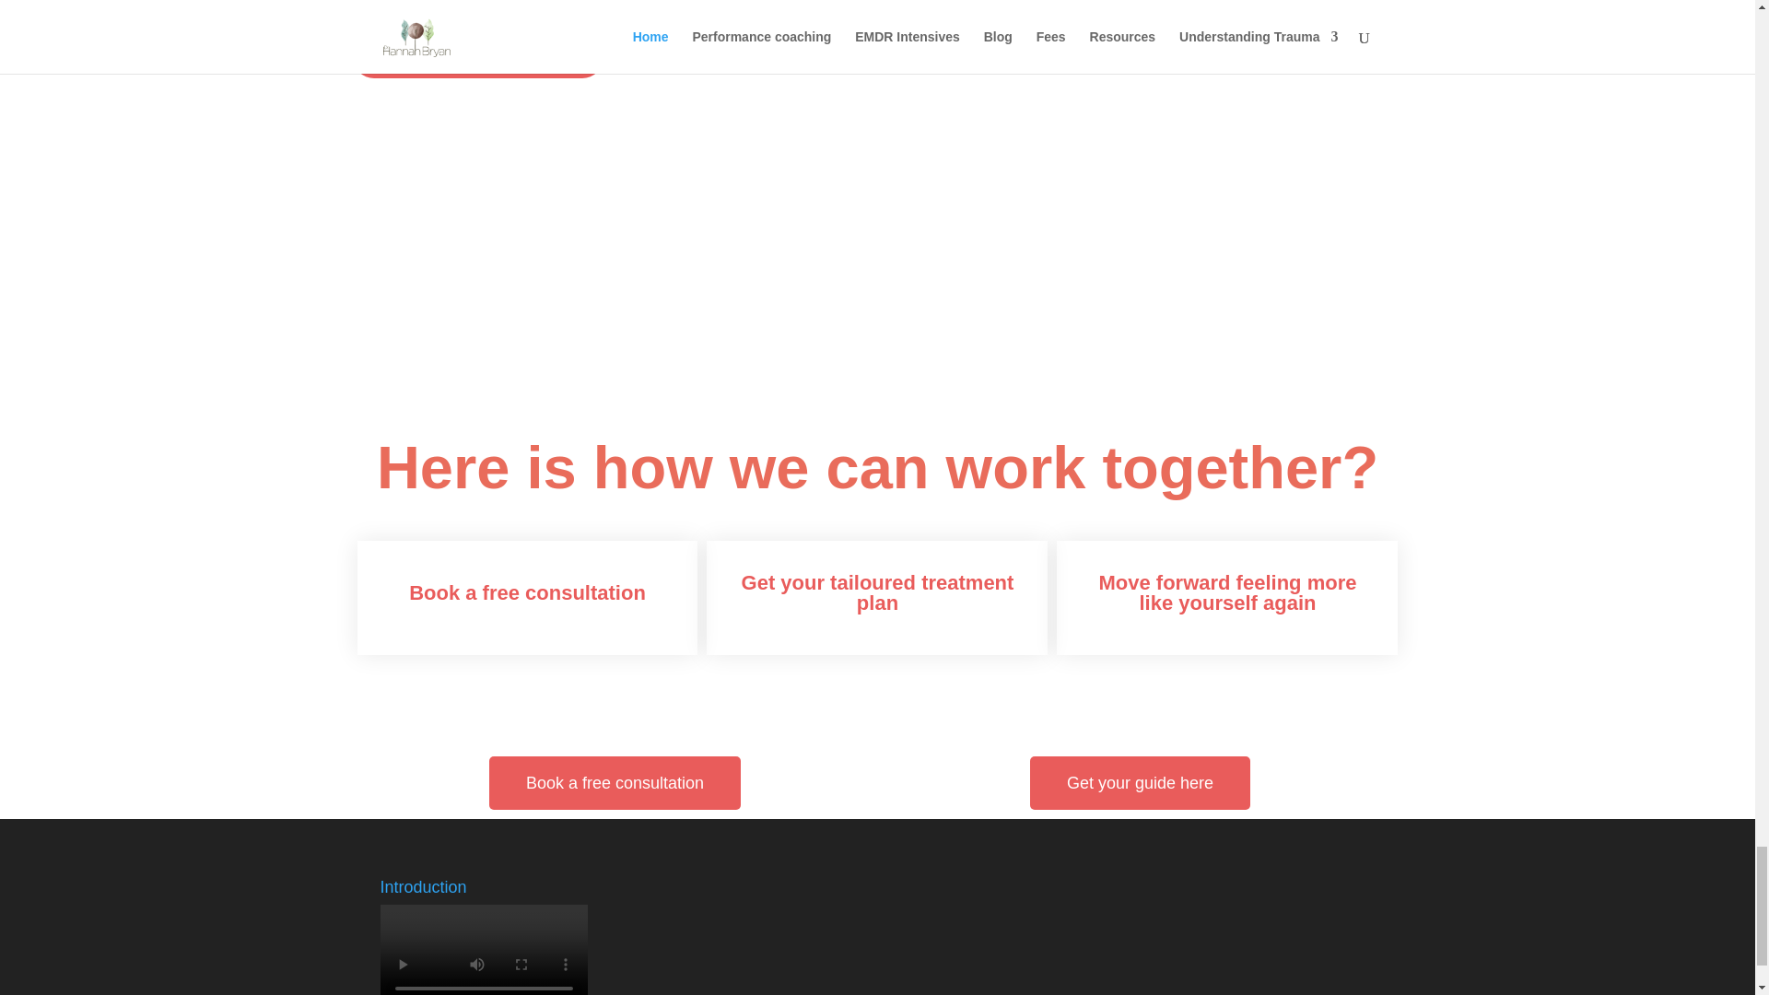 This screenshot has width=1769, height=995. What do you see at coordinates (477, 57) in the screenshot?
I see `Book a free Consultation` at bounding box center [477, 57].